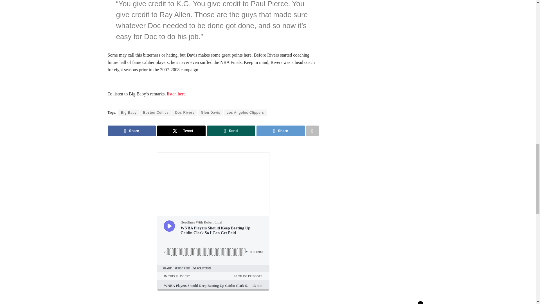 The height and width of the screenshot is (304, 540). What do you see at coordinates (177, 94) in the screenshot?
I see `listen here. ` at bounding box center [177, 94].